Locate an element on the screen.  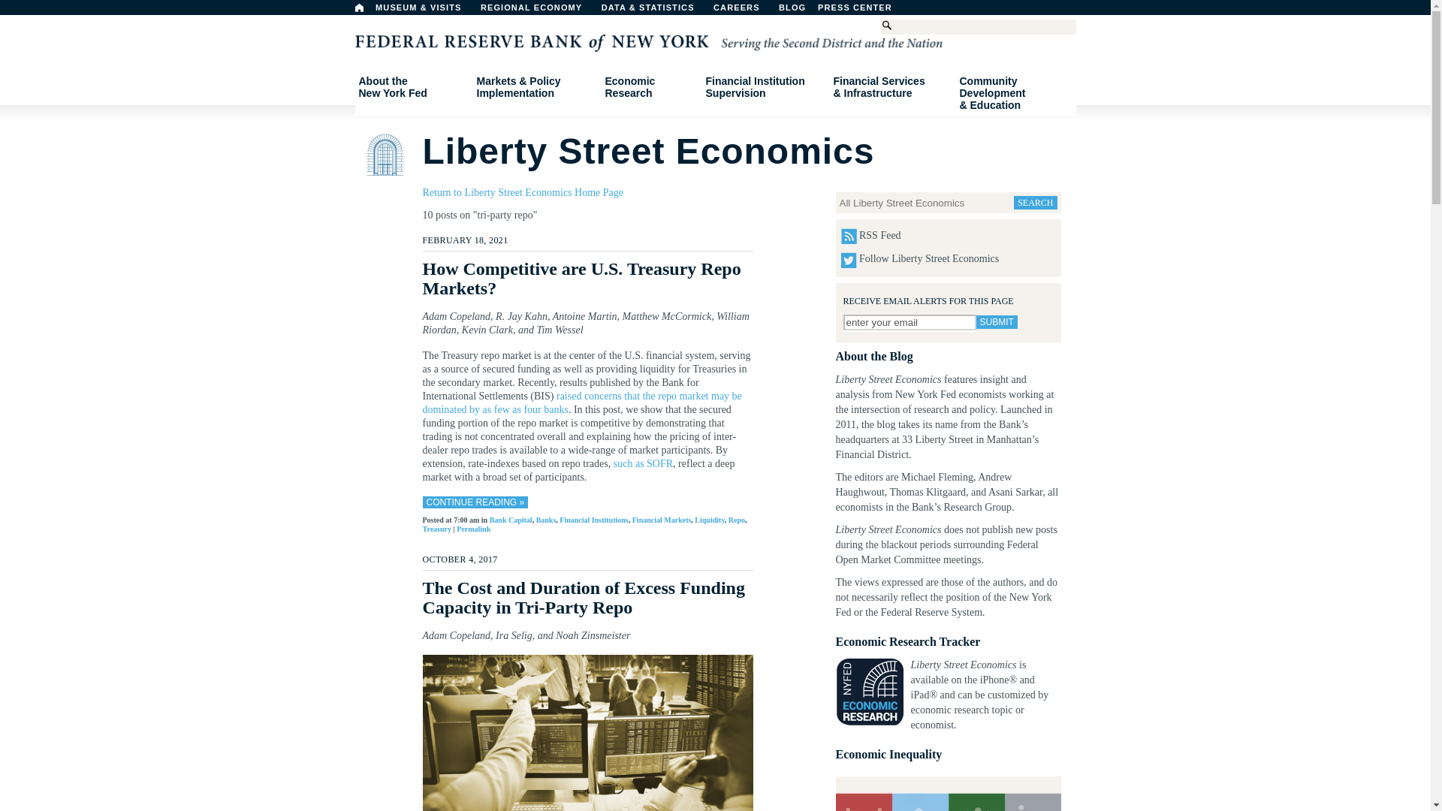
PRESS CENTER is located at coordinates (831, 11).